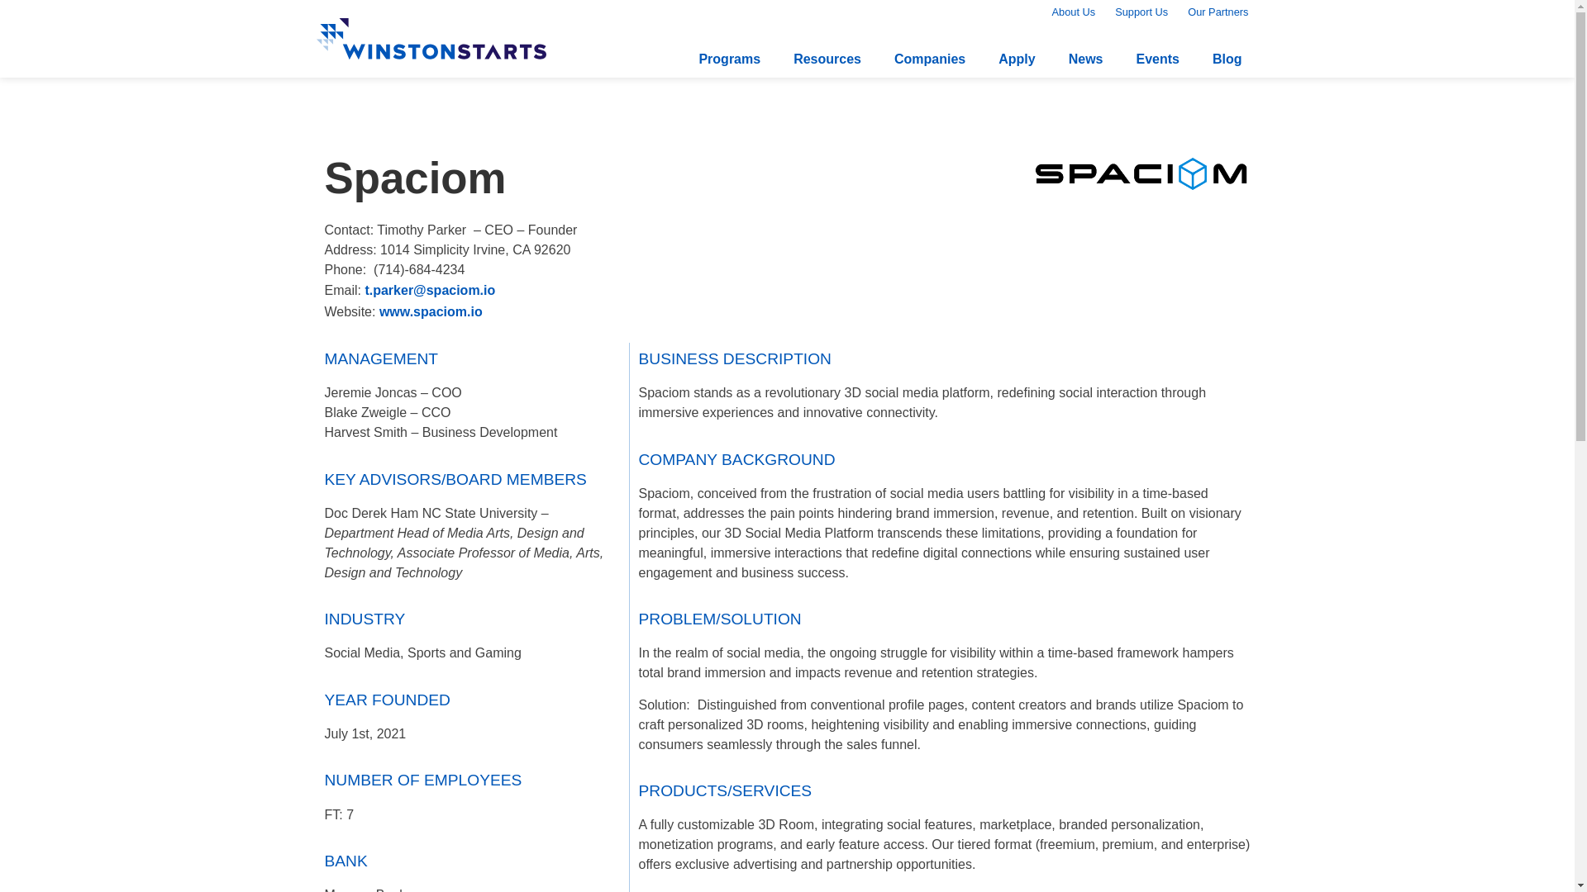  What do you see at coordinates (1086, 59) in the screenshot?
I see `News` at bounding box center [1086, 59].